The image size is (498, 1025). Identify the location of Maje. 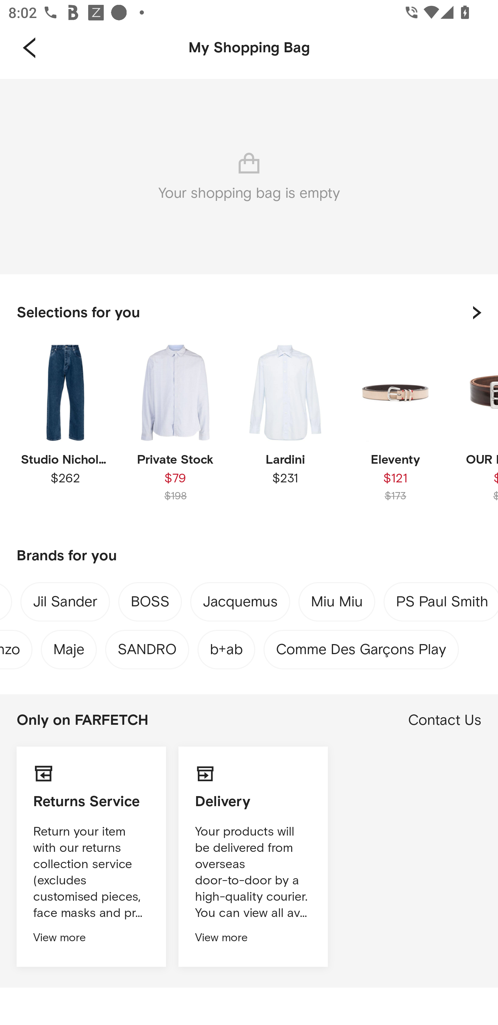
(68, 647).